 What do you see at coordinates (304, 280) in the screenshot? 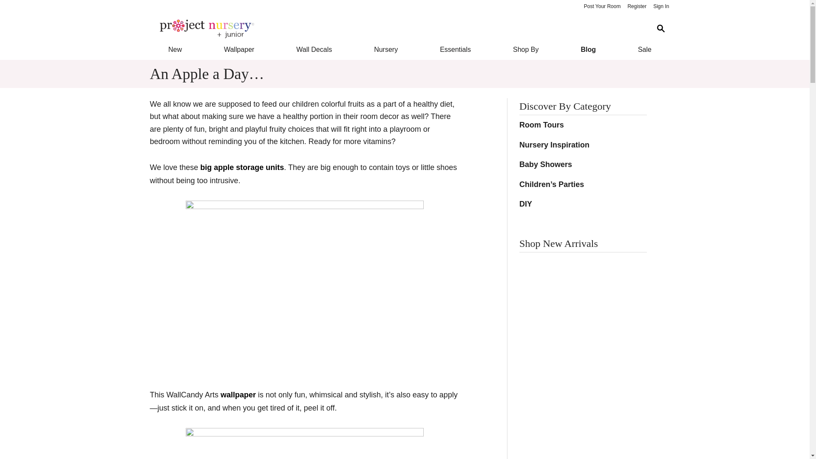
I see `Apple Storage` at bounding box center [304, 280].